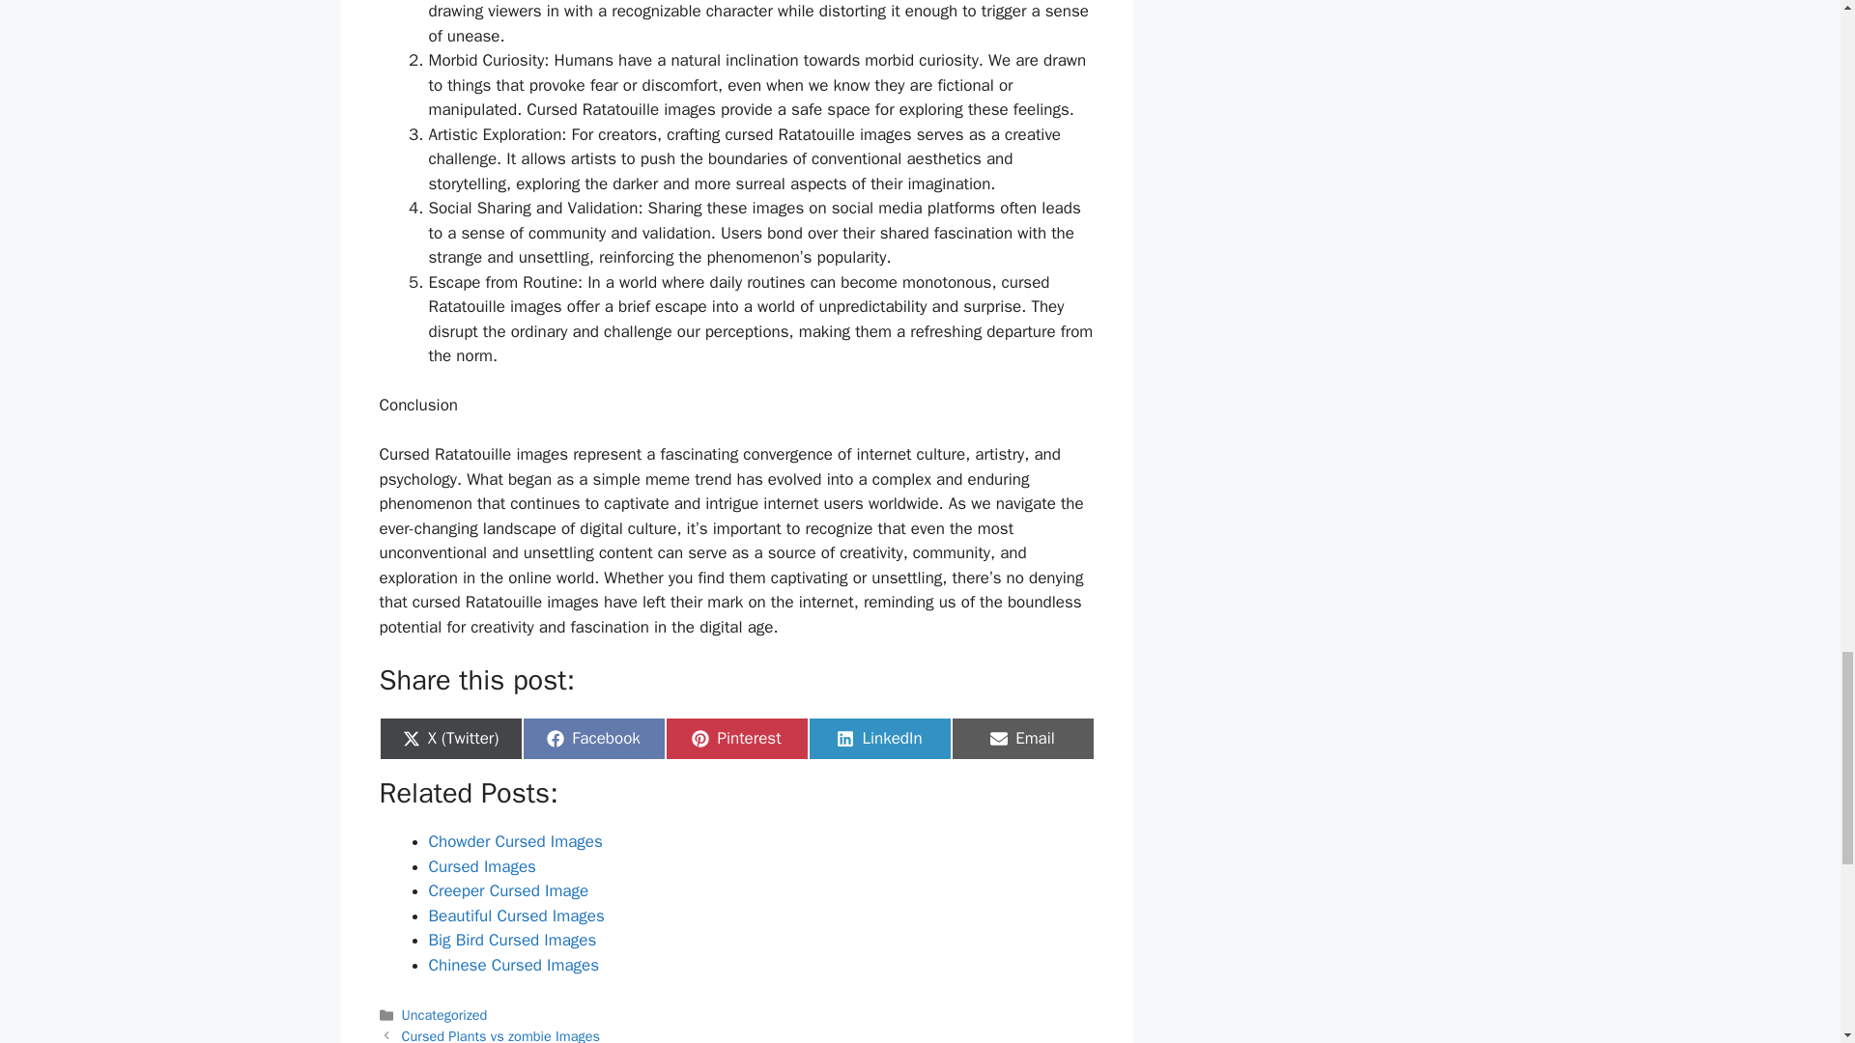 The height and width of the screenshot is (1043, 1855). What do you see at coordinates (878, 739) in the screenshot?
I see `Chowder Cursed Images` at bounding box center [878, 739].